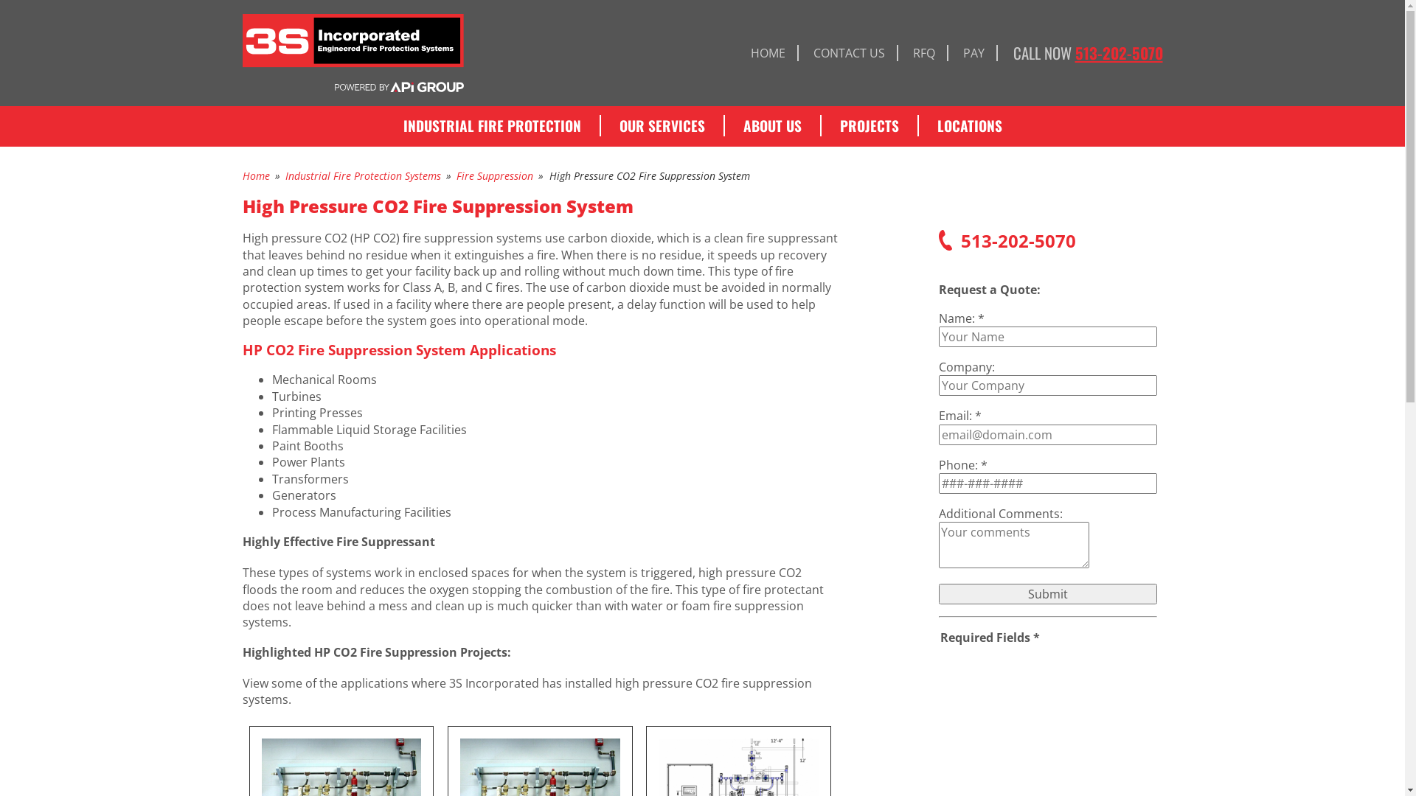 The height and width of the screenshot is (796, 1416). What do you see at coordinates (768, 53) in the screenshot?
I see `HOME` at bounding box center [768, 53].